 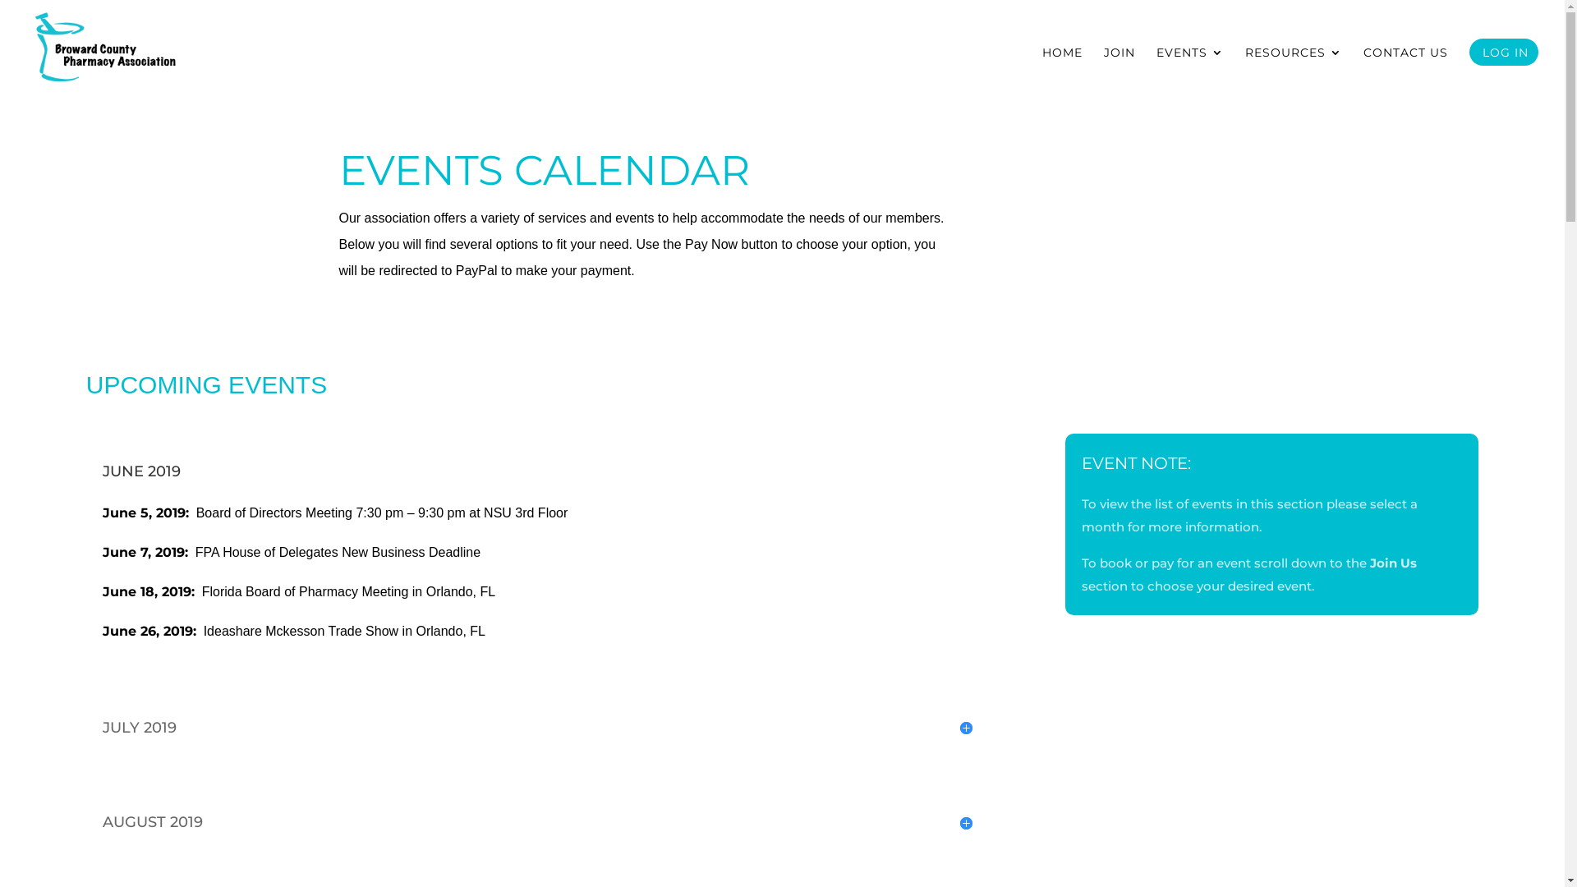 I want to click on CONTACT US, so click(x=1406, y=72).